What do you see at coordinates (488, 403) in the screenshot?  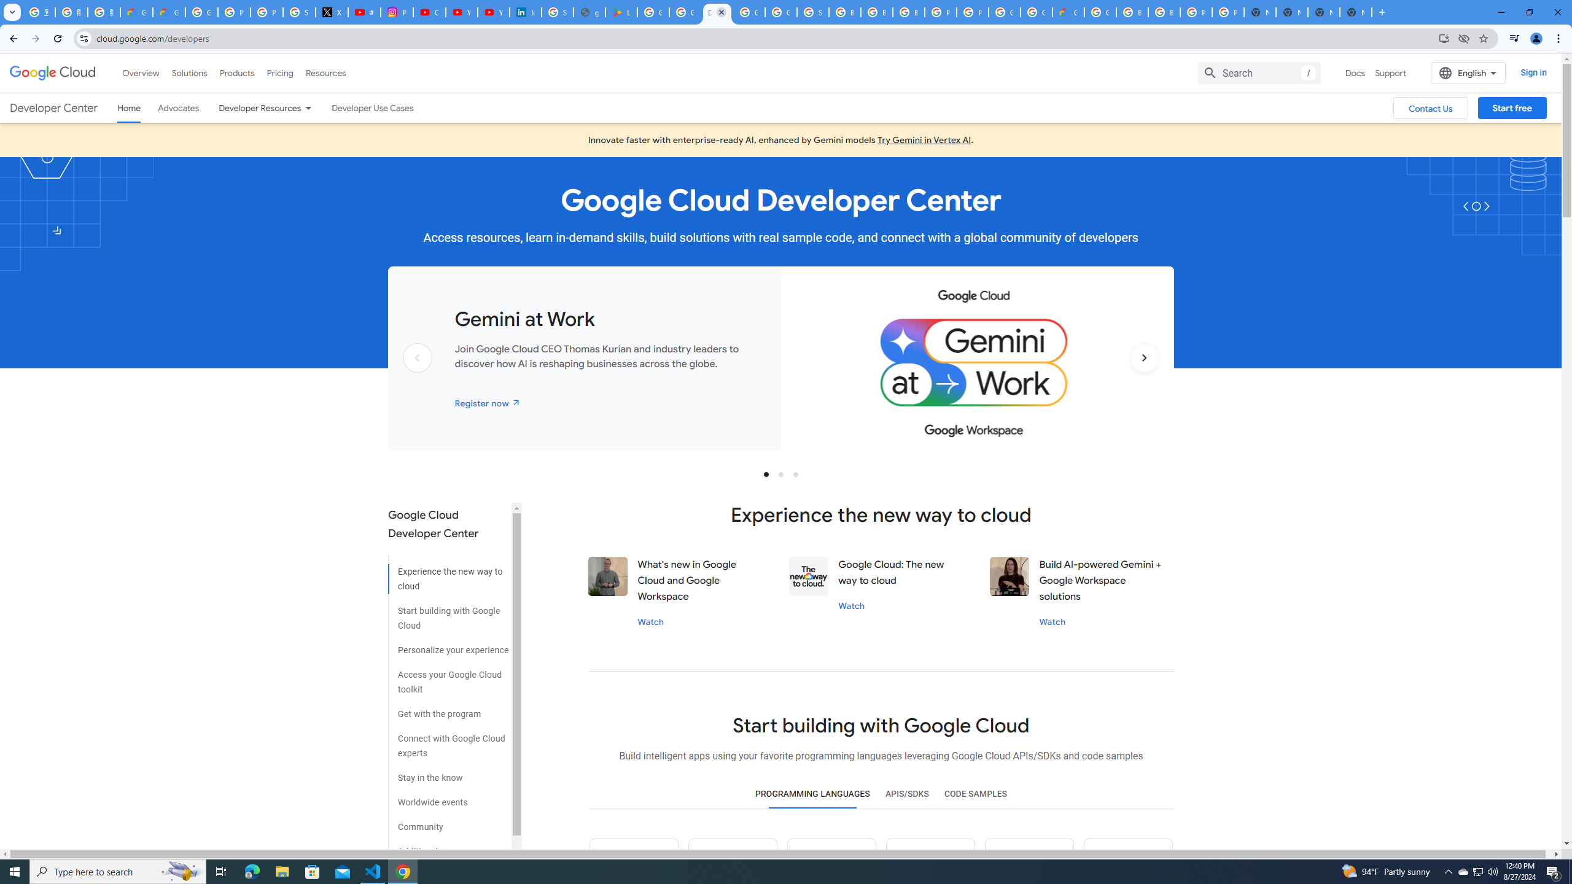 I see `Register now` at bounding box center [488, 403].